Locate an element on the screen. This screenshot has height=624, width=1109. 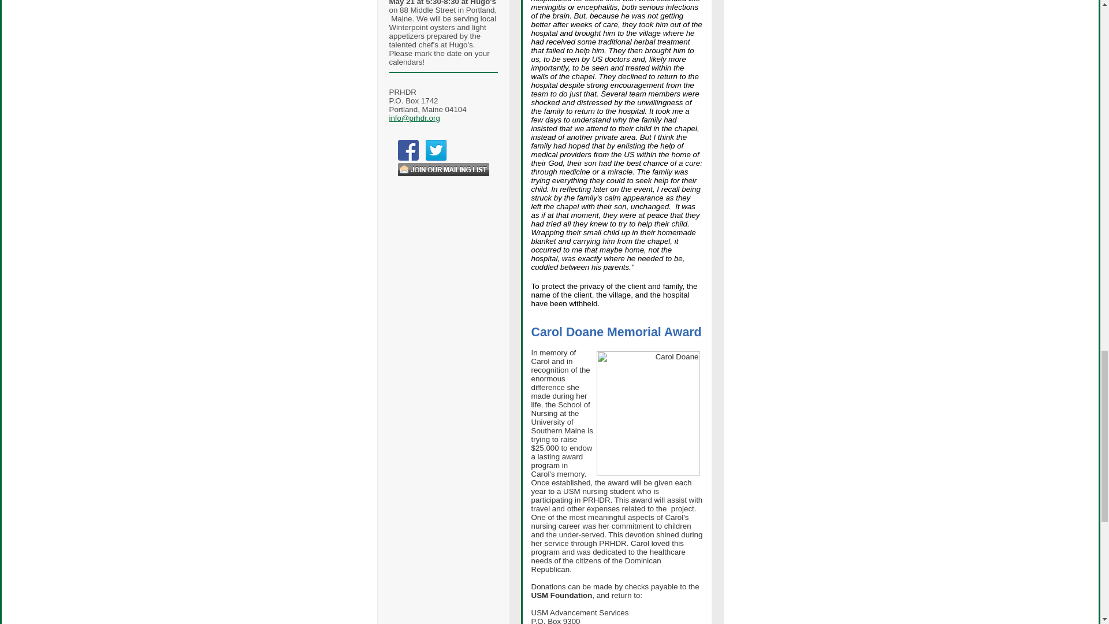
Follow us on Twitter is located at coordinates (435, 150).